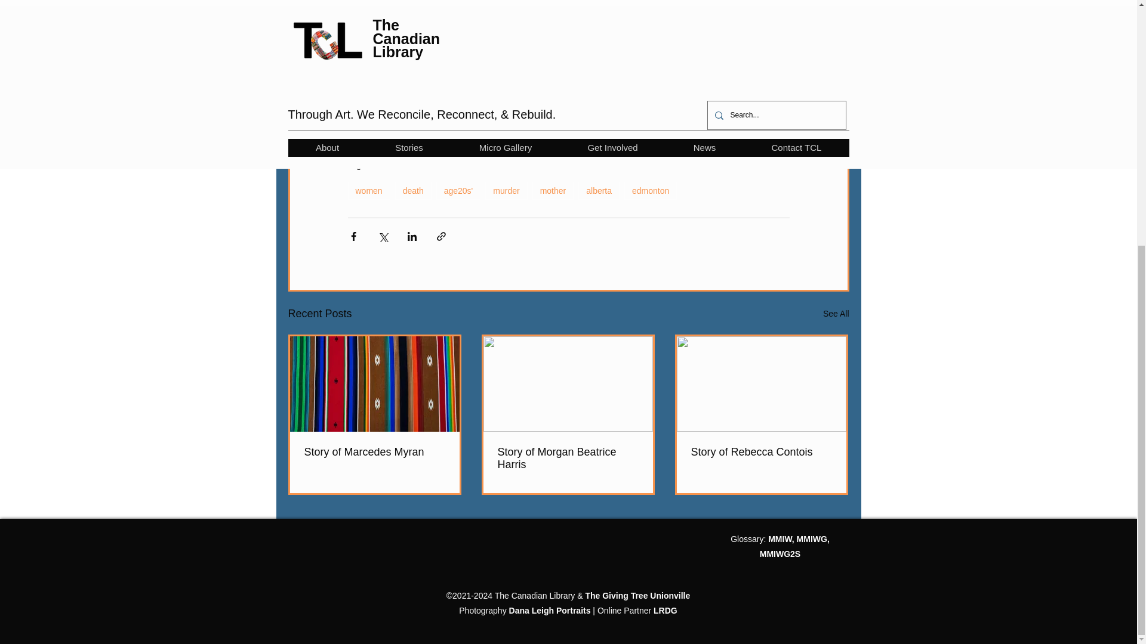  What do you see at coordinates (553, 190) in the screenshot?
I see `mother` at bounding box center [553, 190].